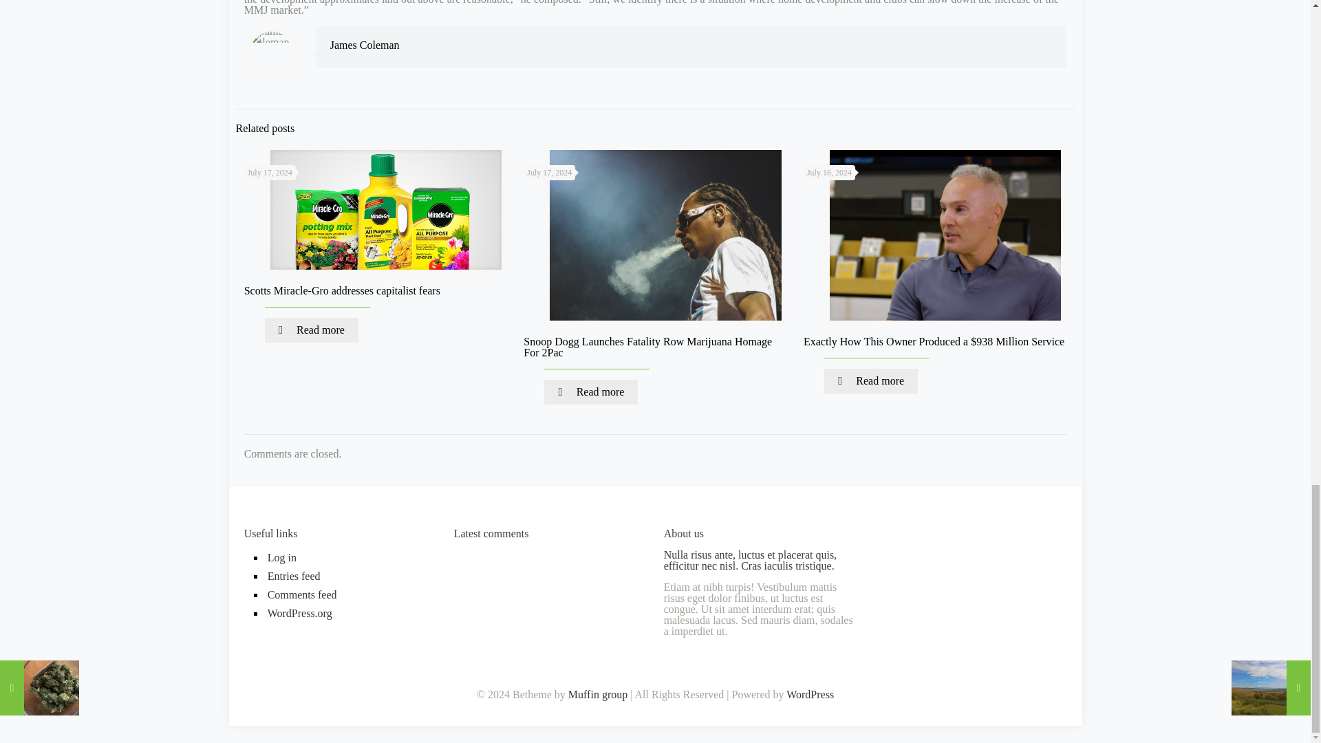 This screenshot has width=1321, height=743. I want to click on Comments feed, so click(351, 596).